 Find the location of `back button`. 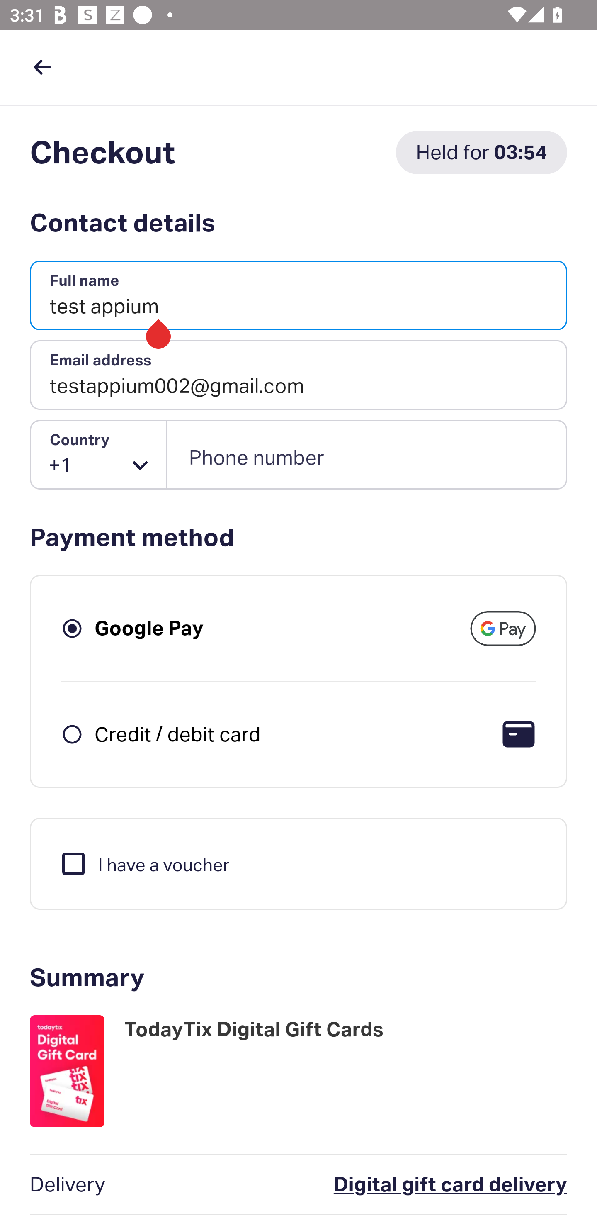

back button is located at coordinates (42, 67).